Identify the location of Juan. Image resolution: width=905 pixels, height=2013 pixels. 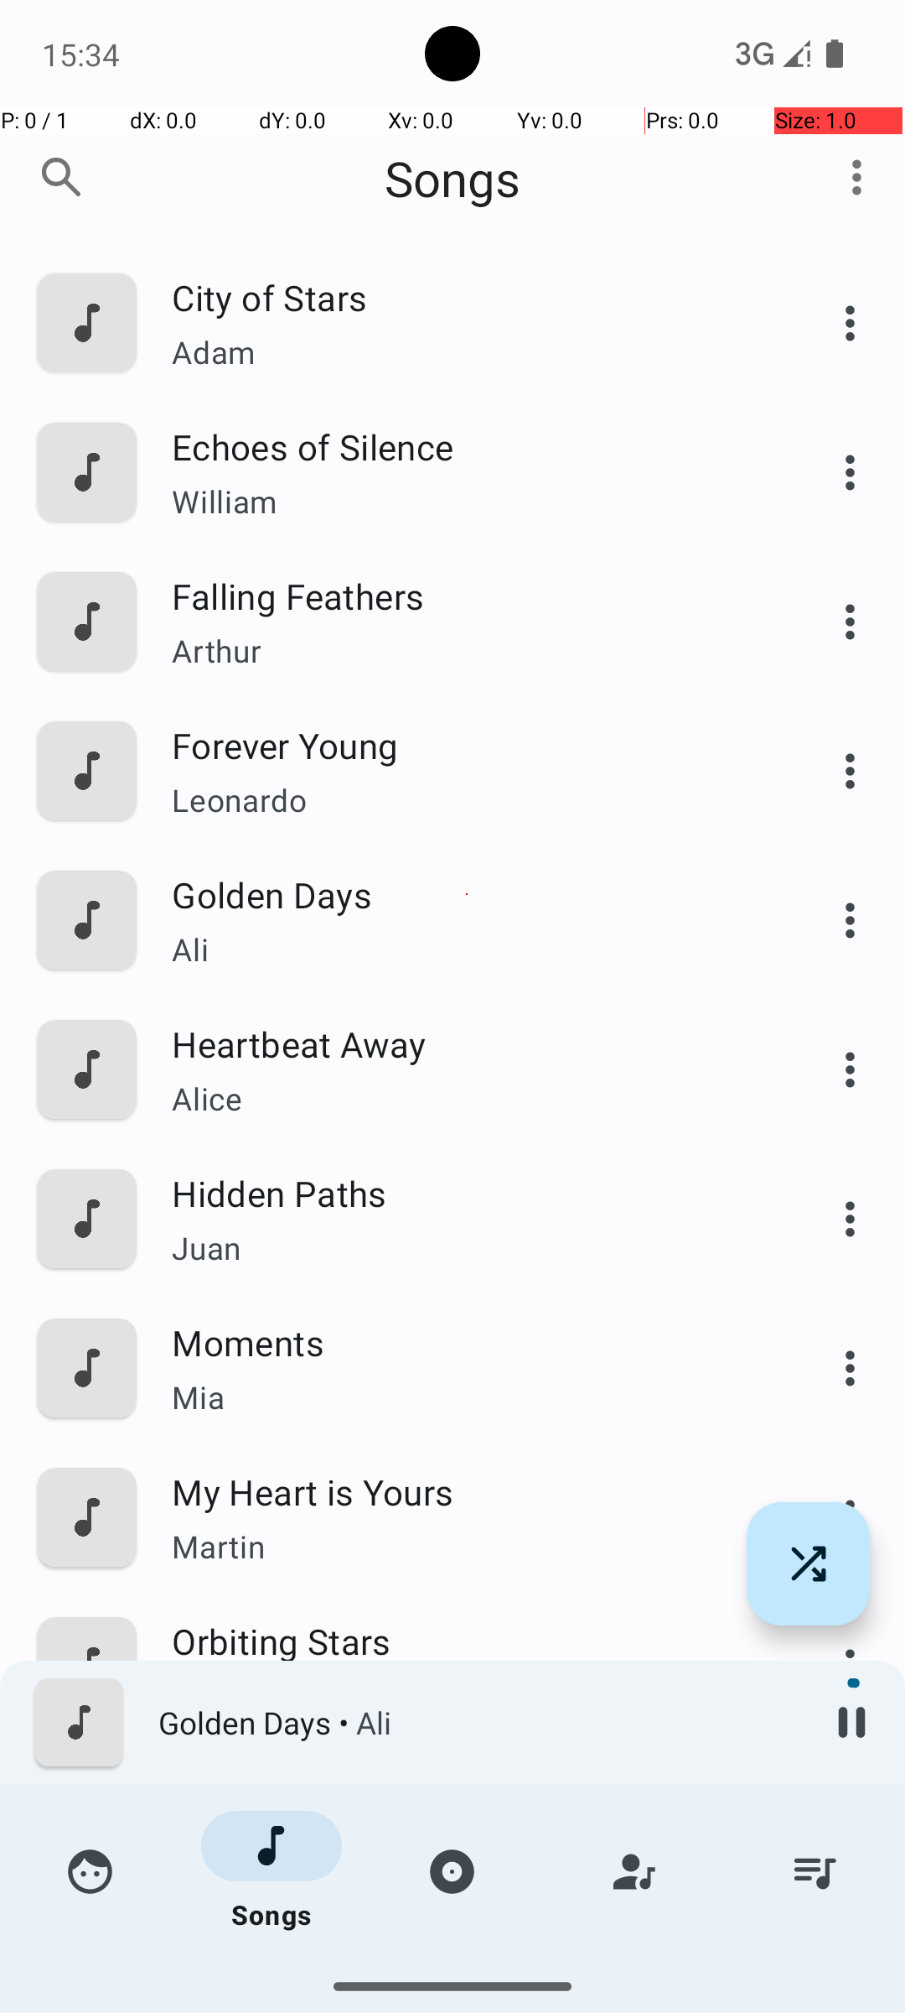
(467, 1248).